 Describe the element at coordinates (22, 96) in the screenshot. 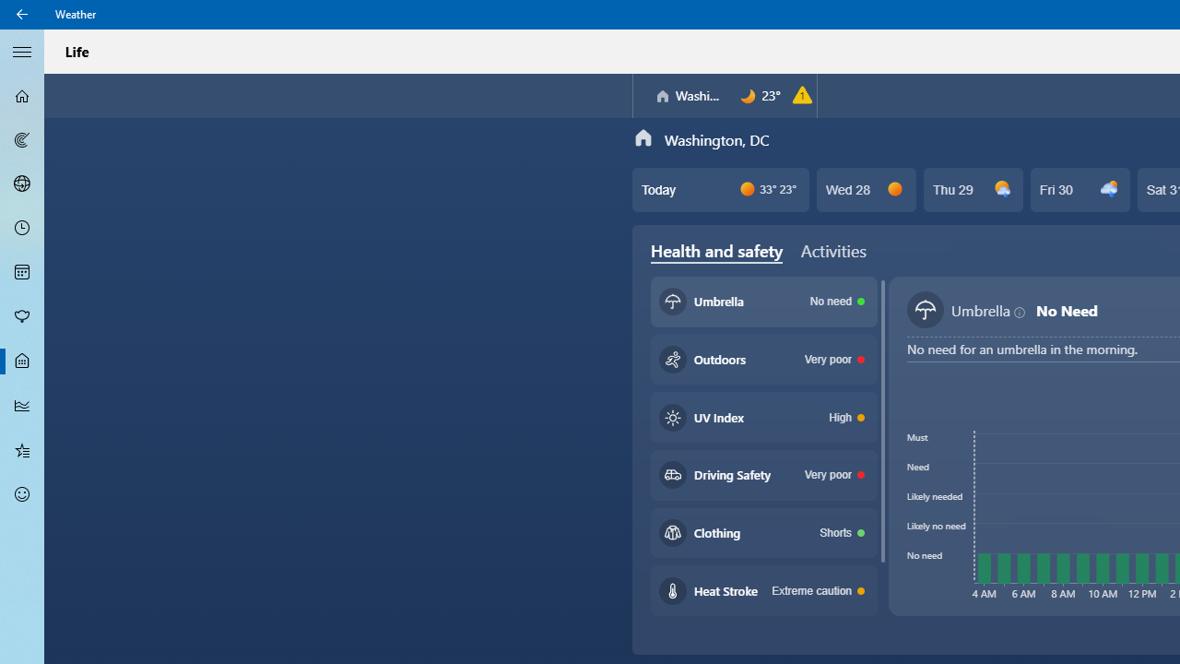

I see `Forecast - Not Selected` at that location.